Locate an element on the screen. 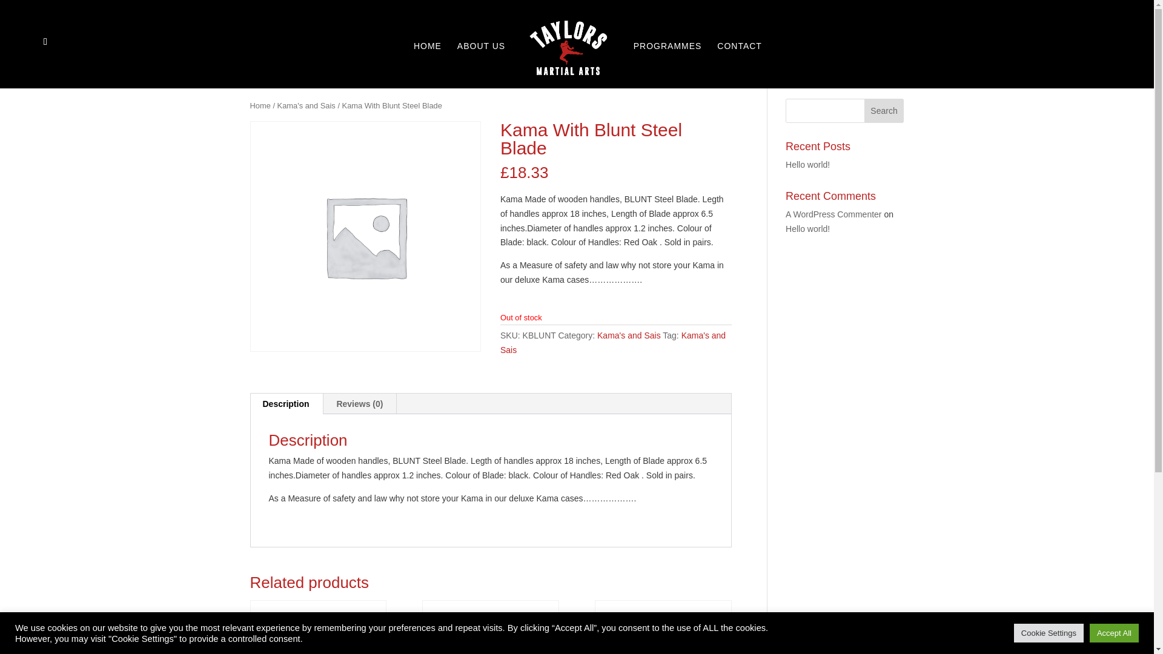 The image size is (1163, 654). Kama's and Sais is located at coordinates (613, 343).